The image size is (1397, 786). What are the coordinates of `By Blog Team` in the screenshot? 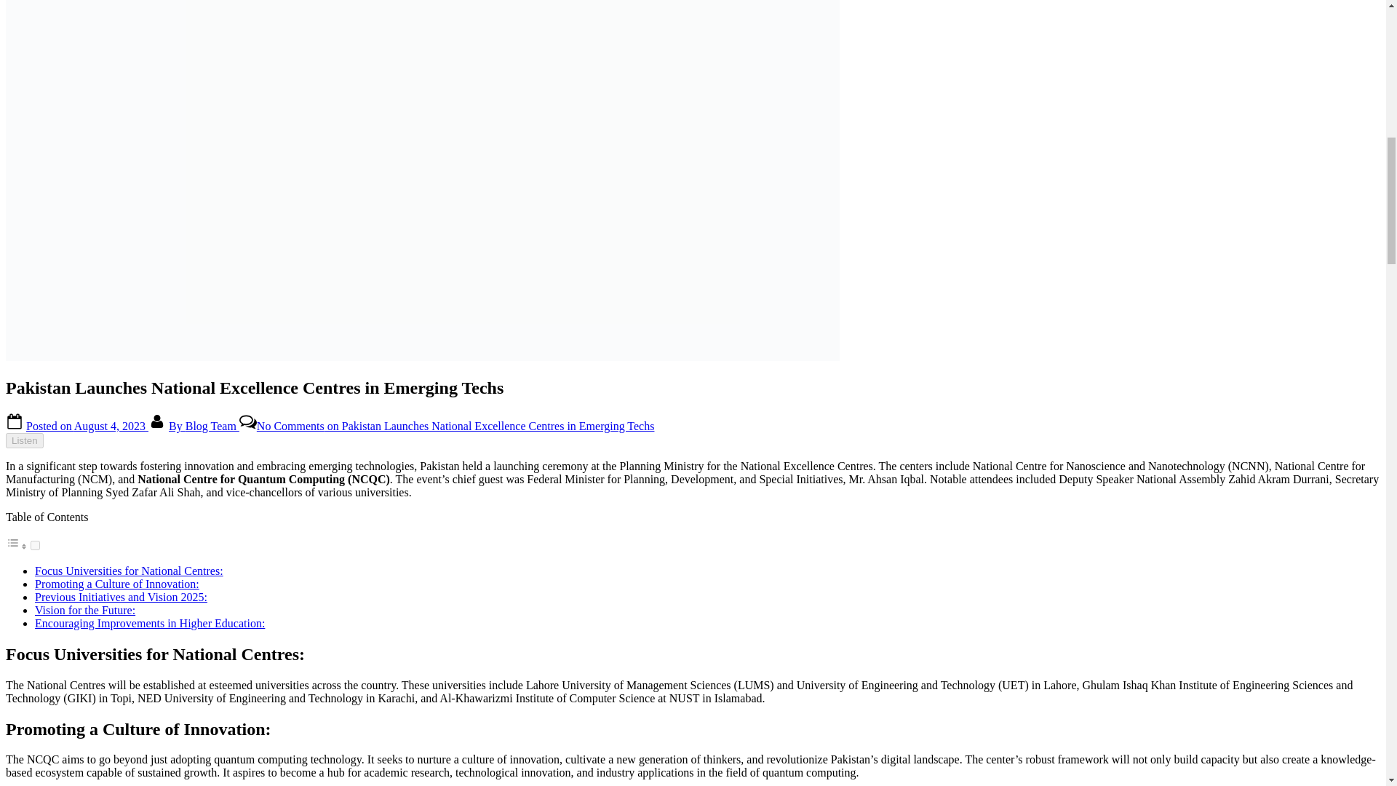 It's located at (204, 426).